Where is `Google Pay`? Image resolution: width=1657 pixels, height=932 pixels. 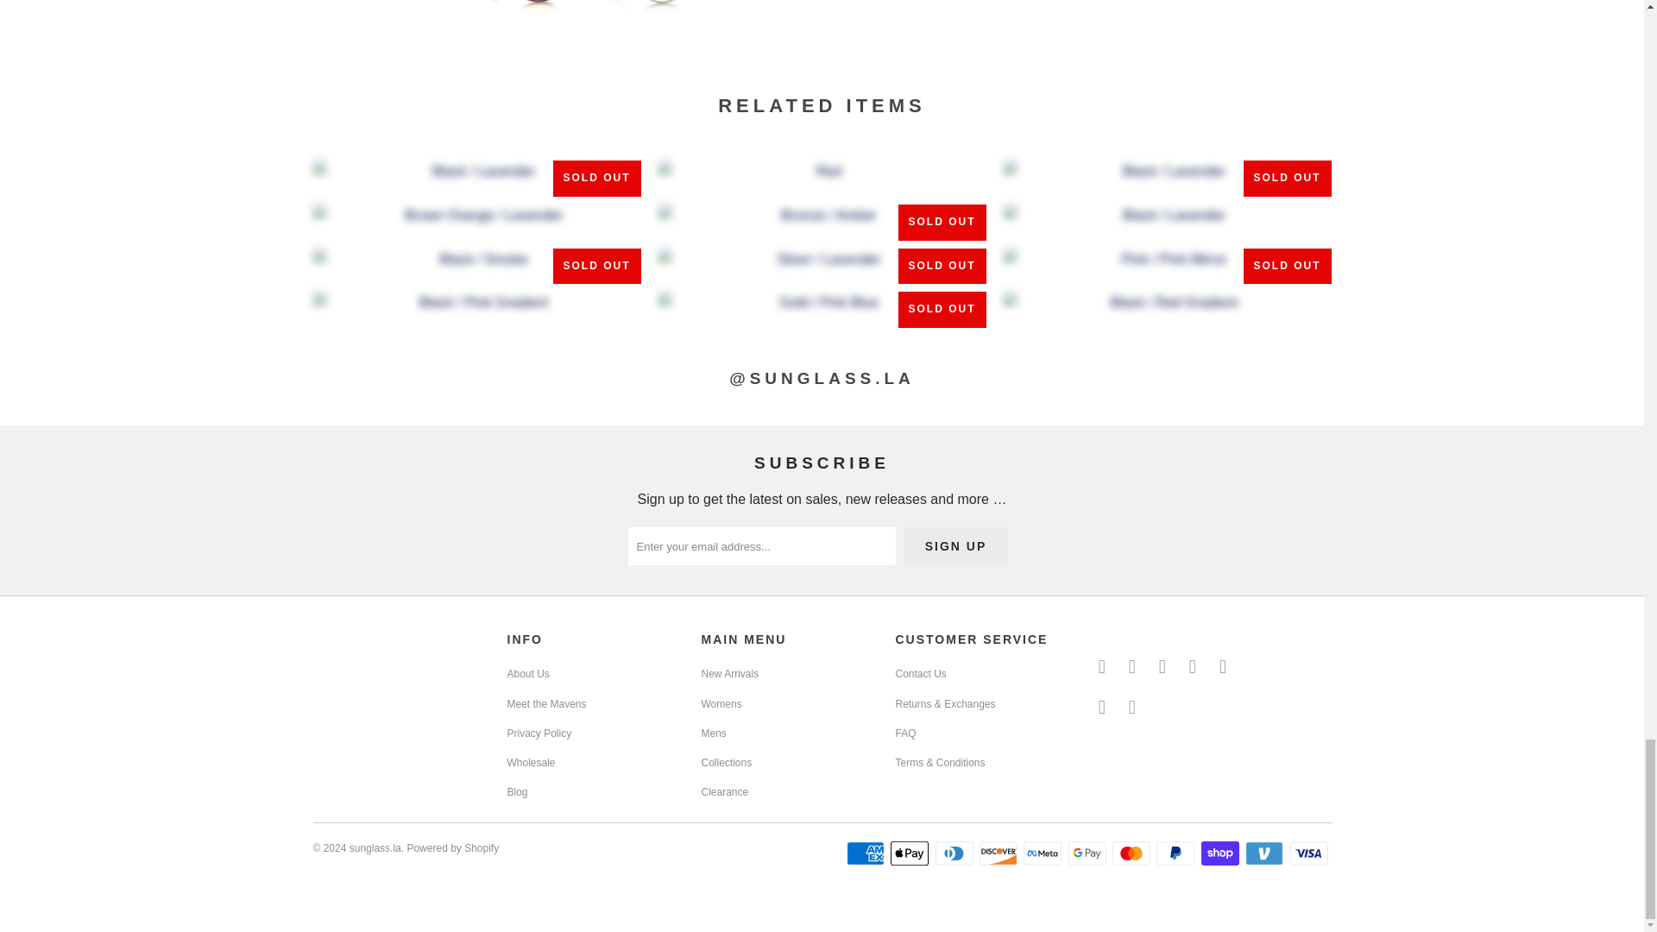 Google Pay is located at coordinates (1089, 853).